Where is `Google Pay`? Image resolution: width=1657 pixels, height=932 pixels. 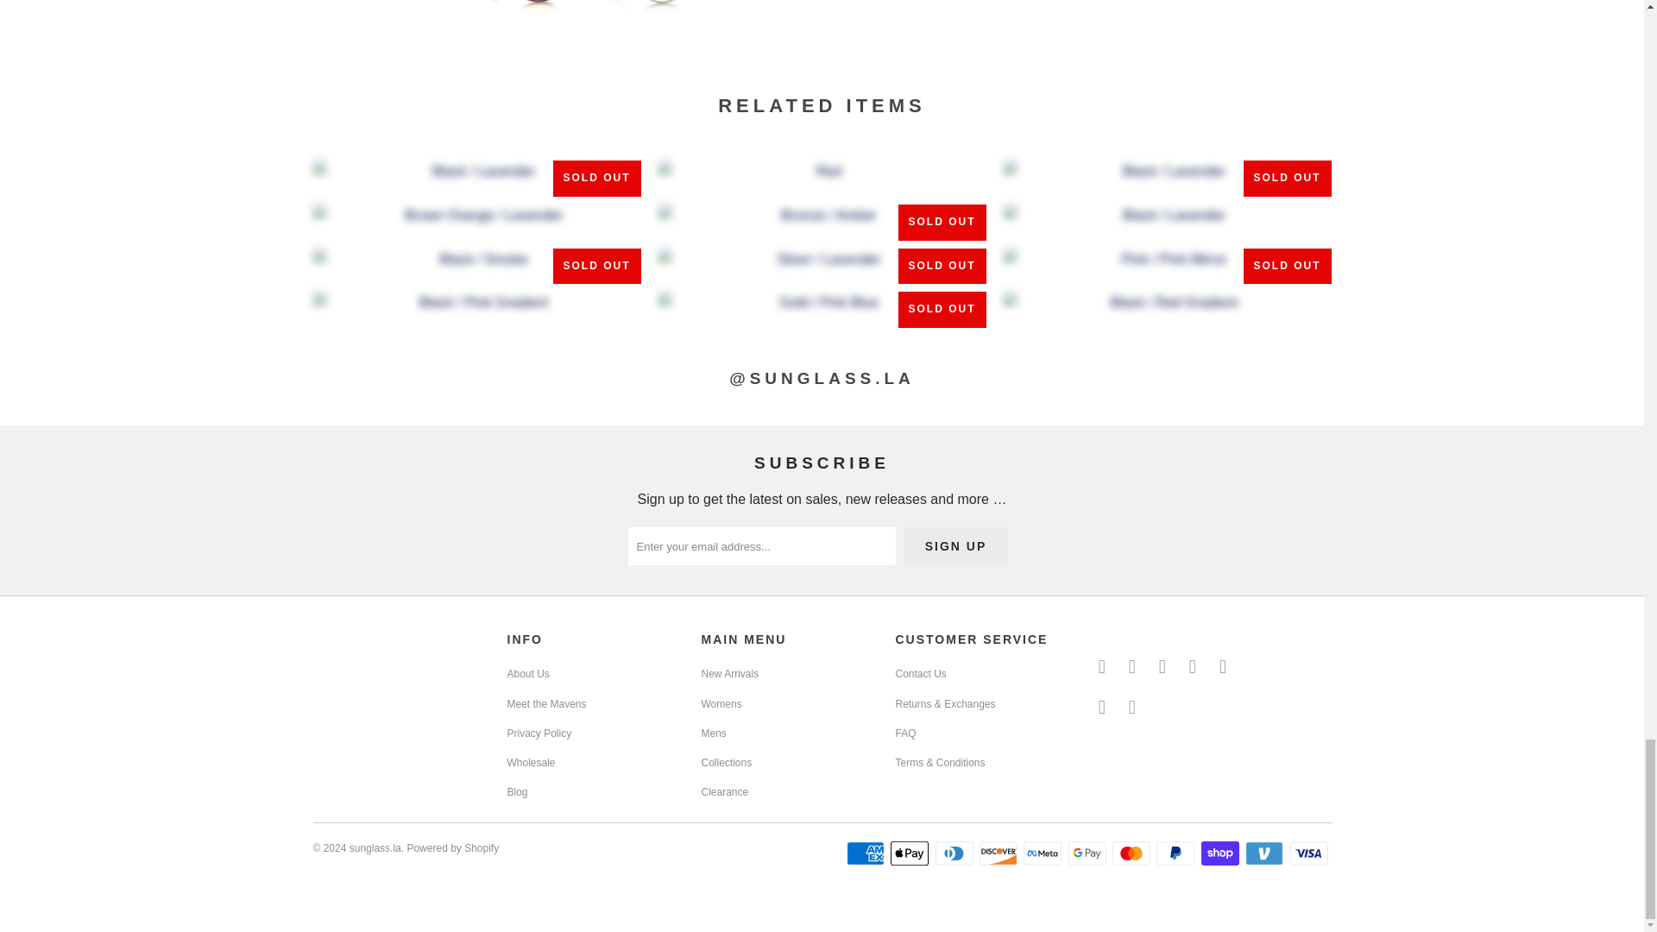 Google Pay is located at coordinates (1089, 853).